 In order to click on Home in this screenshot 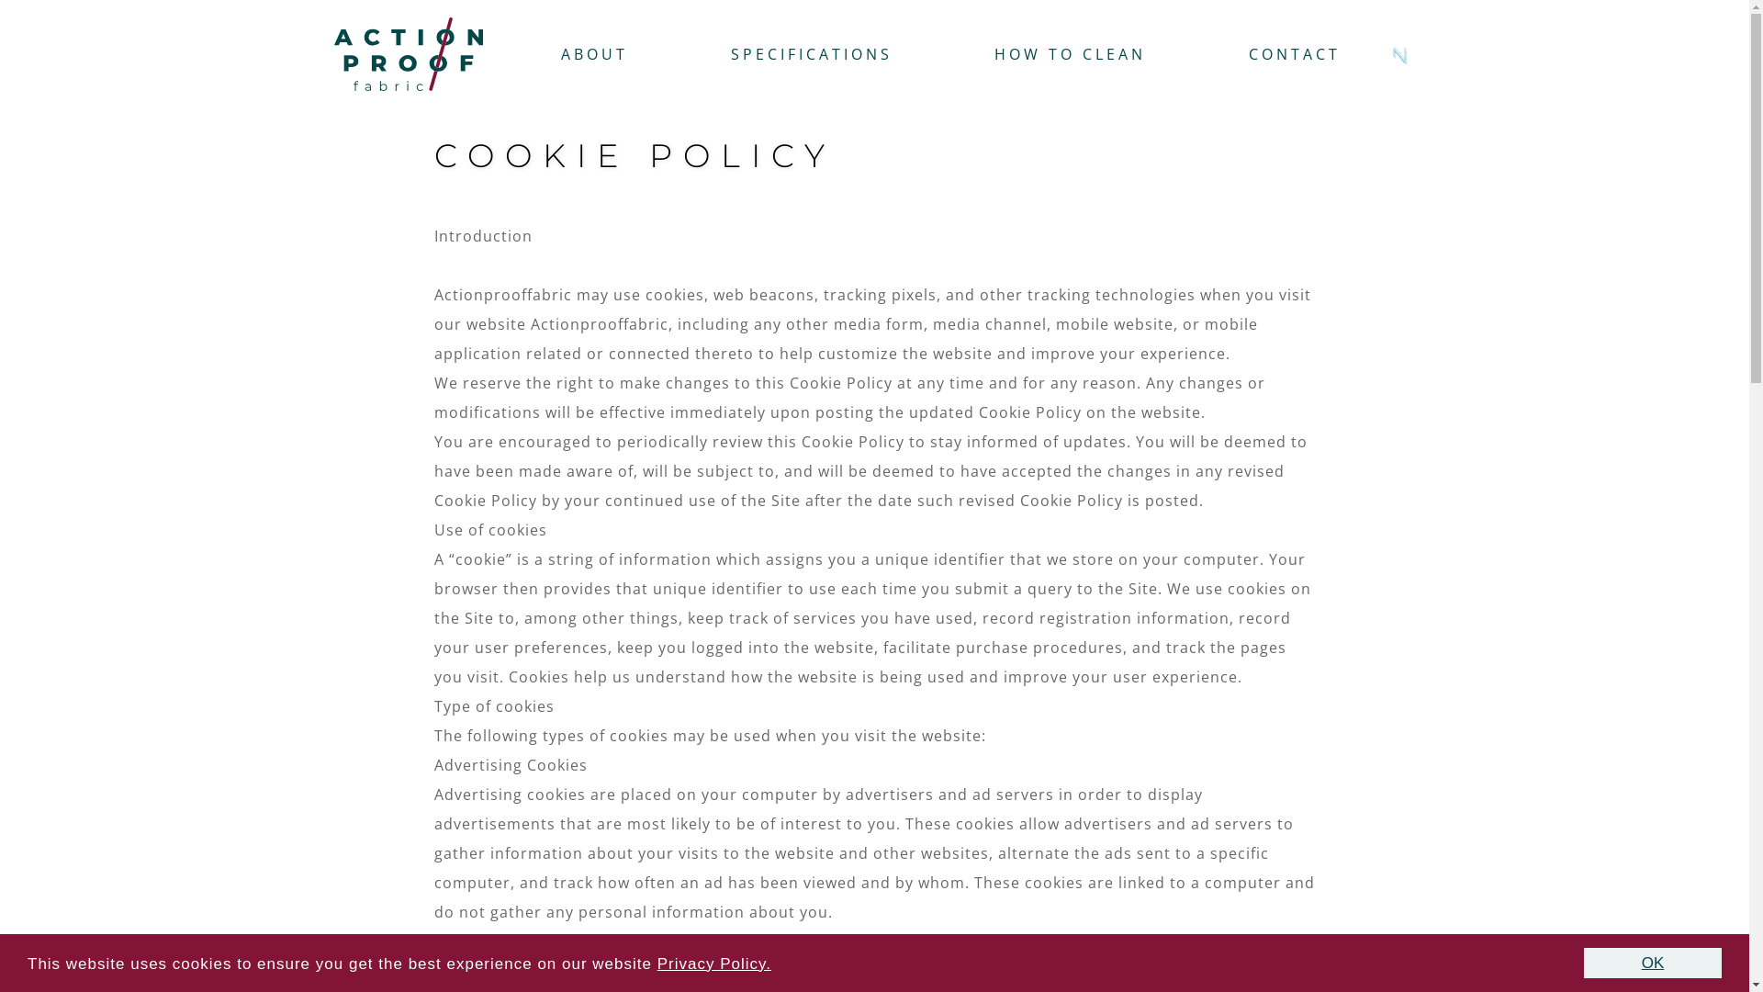, I will do `click(408, 52)`.